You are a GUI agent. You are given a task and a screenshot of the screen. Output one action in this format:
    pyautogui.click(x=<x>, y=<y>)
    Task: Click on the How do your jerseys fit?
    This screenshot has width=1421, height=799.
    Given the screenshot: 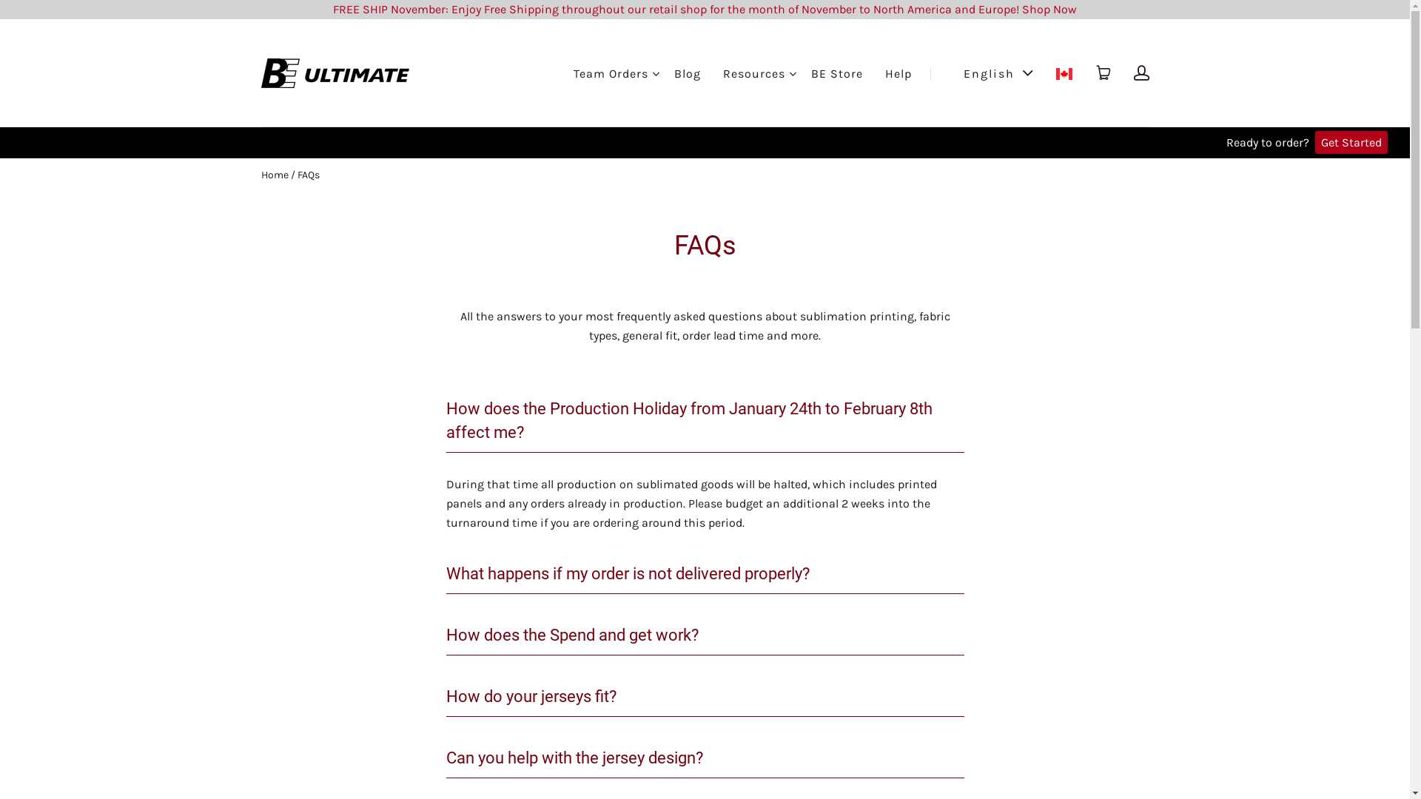 What is the action you would take?
    pyautogui.click(x=705, y=697)
    